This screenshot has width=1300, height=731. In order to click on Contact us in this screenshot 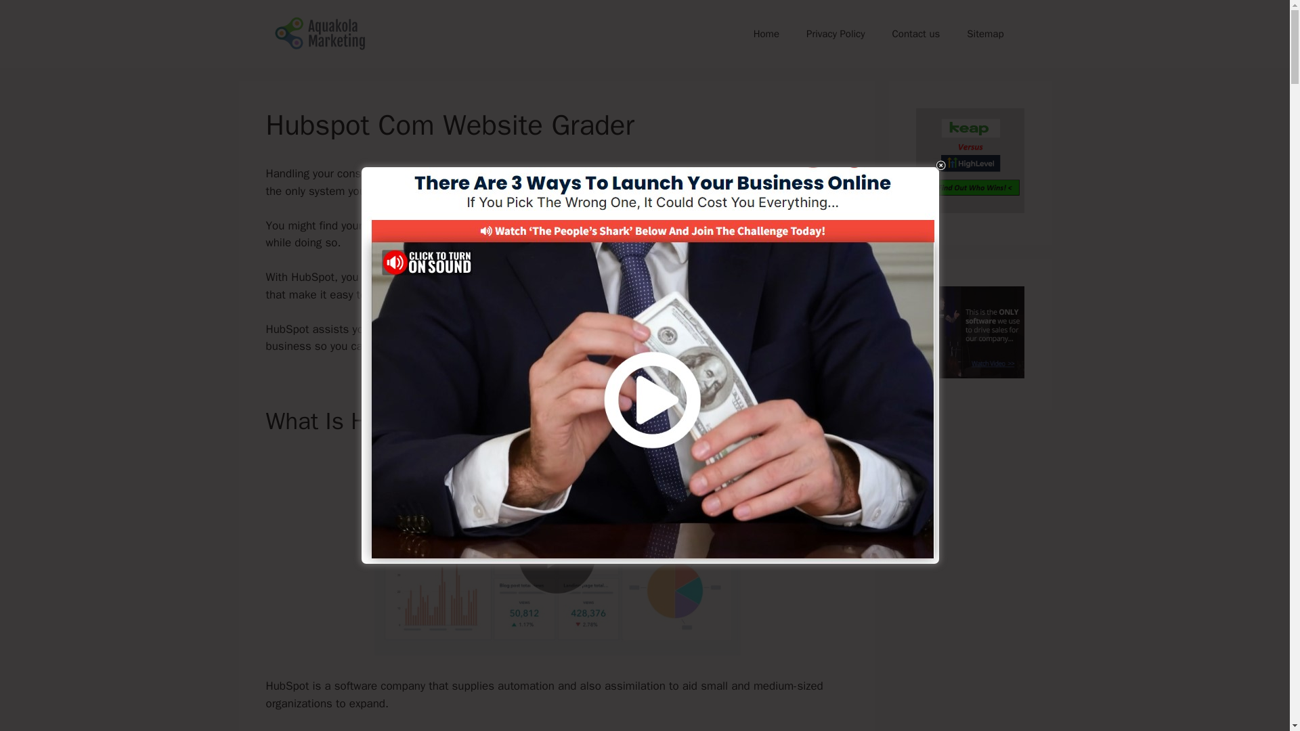, I will do `click(916, 34)`.